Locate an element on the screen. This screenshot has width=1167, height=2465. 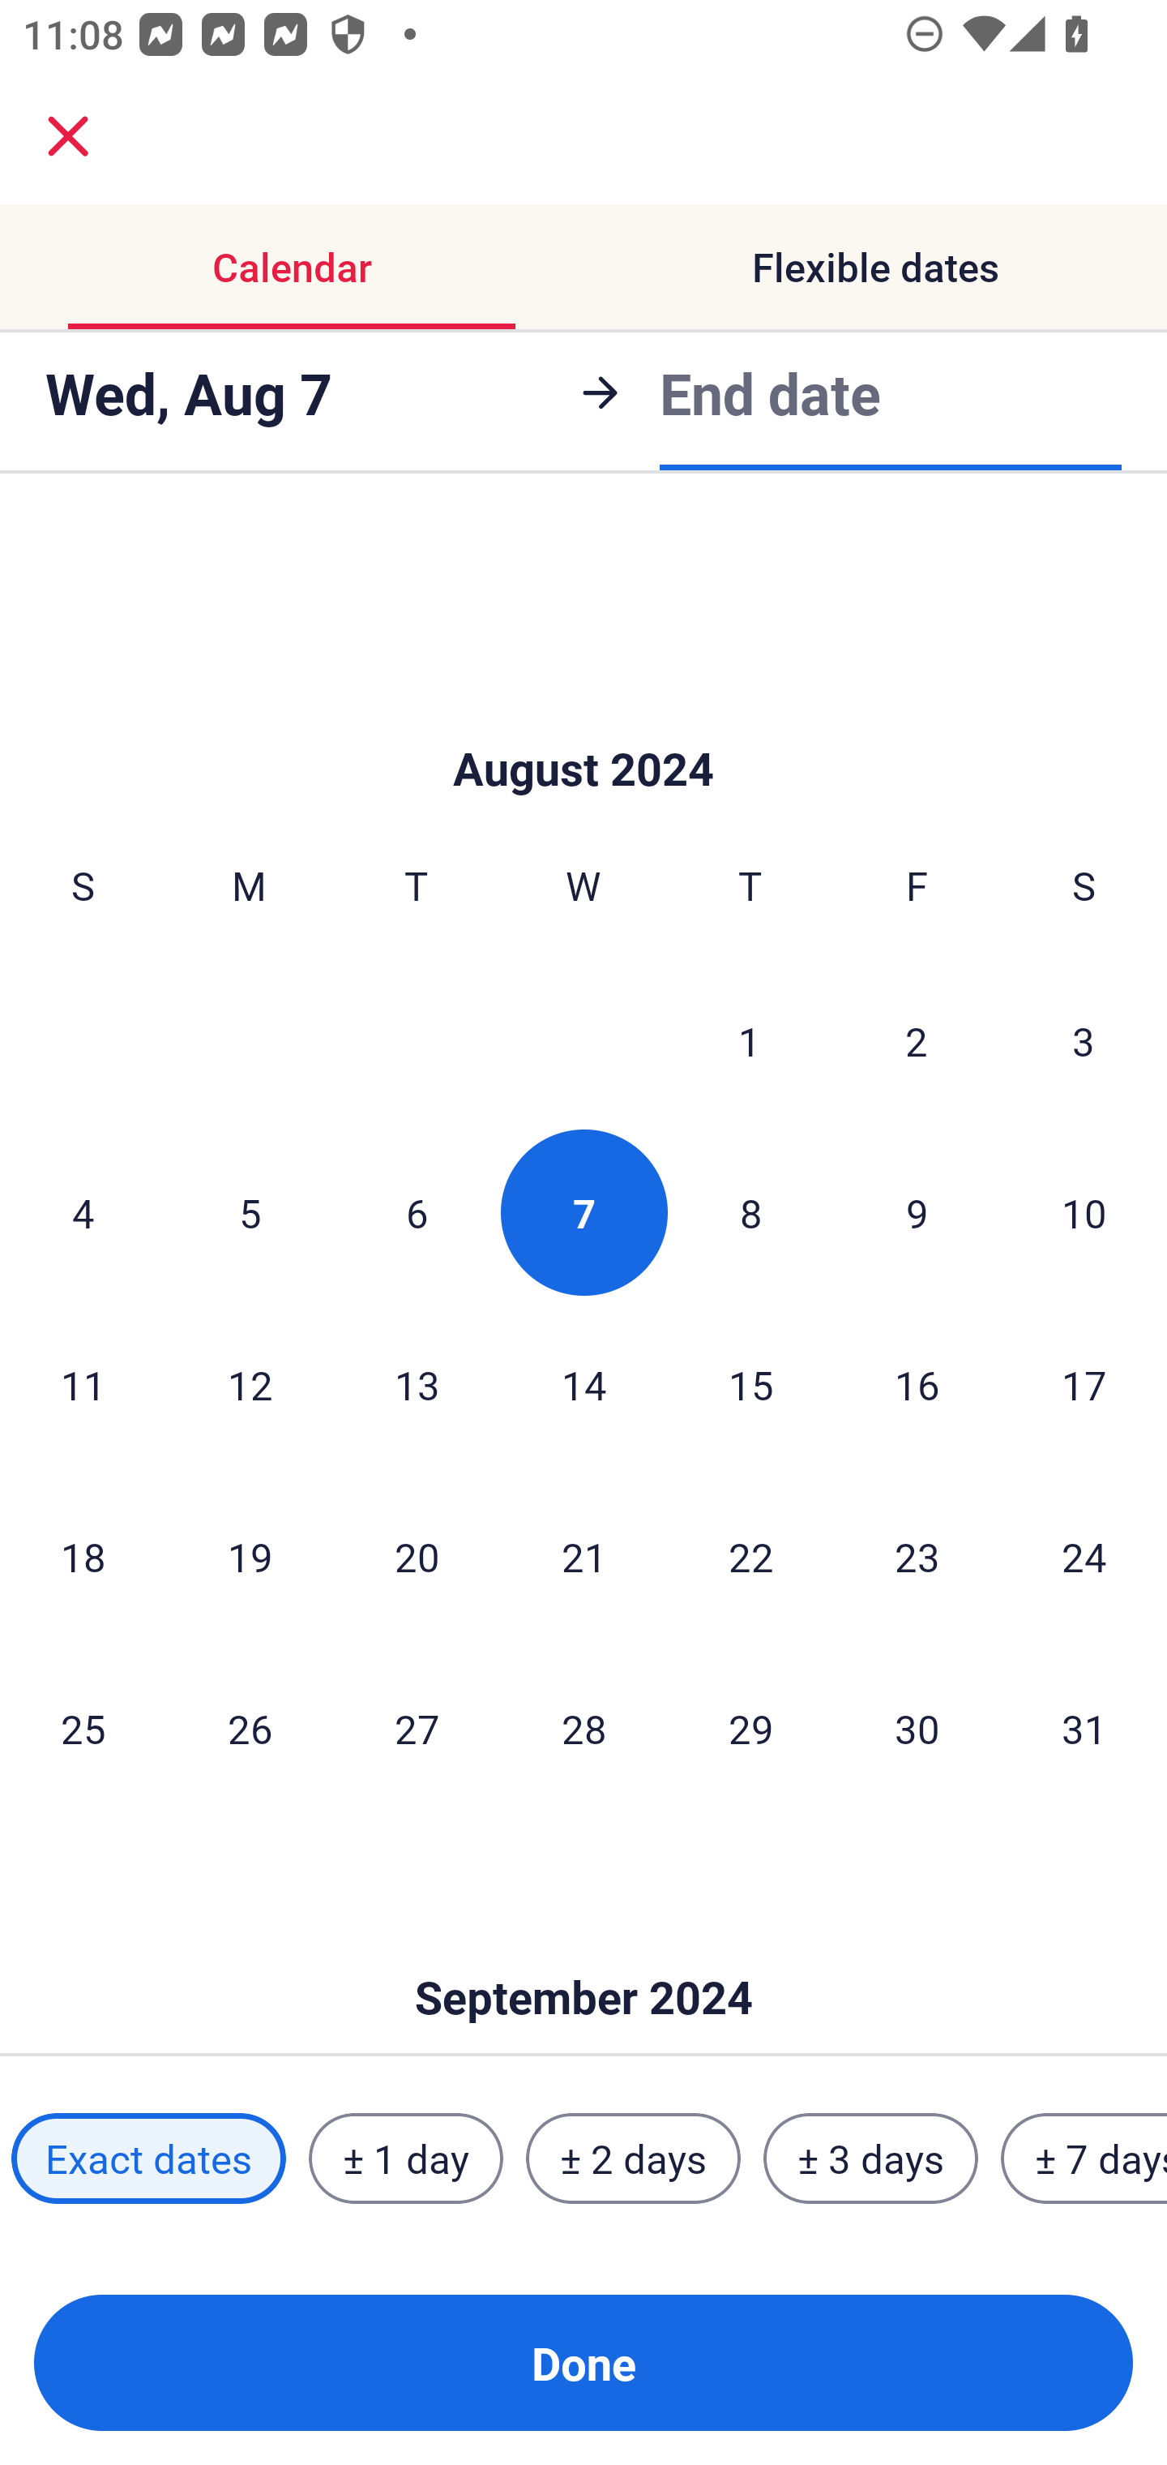
End date is located at coordinates (770, 392).